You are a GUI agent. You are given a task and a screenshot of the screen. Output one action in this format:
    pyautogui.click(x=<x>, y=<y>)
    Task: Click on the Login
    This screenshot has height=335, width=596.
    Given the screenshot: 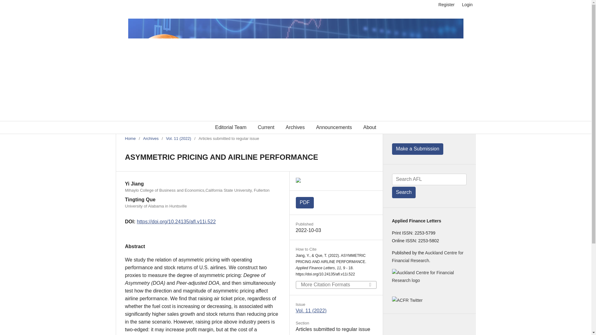 What is the action you would take?
    pyautogui.click(x=466, y=5)
    